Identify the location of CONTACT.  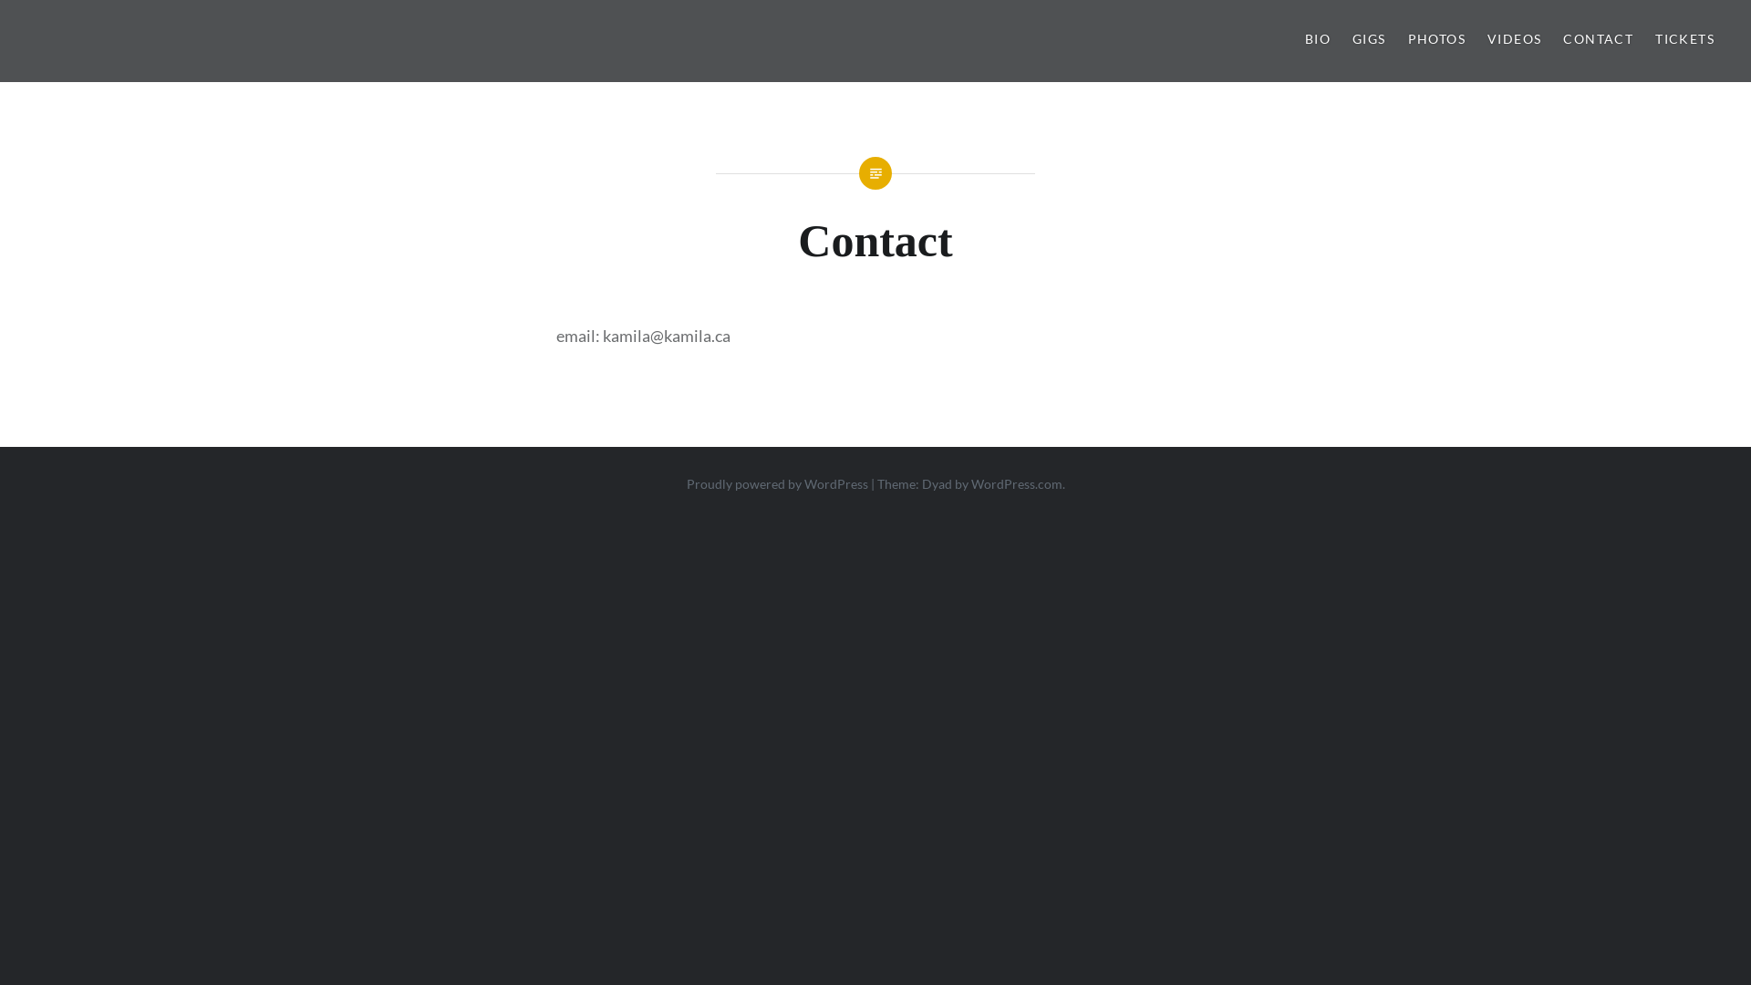
(1598, 40).